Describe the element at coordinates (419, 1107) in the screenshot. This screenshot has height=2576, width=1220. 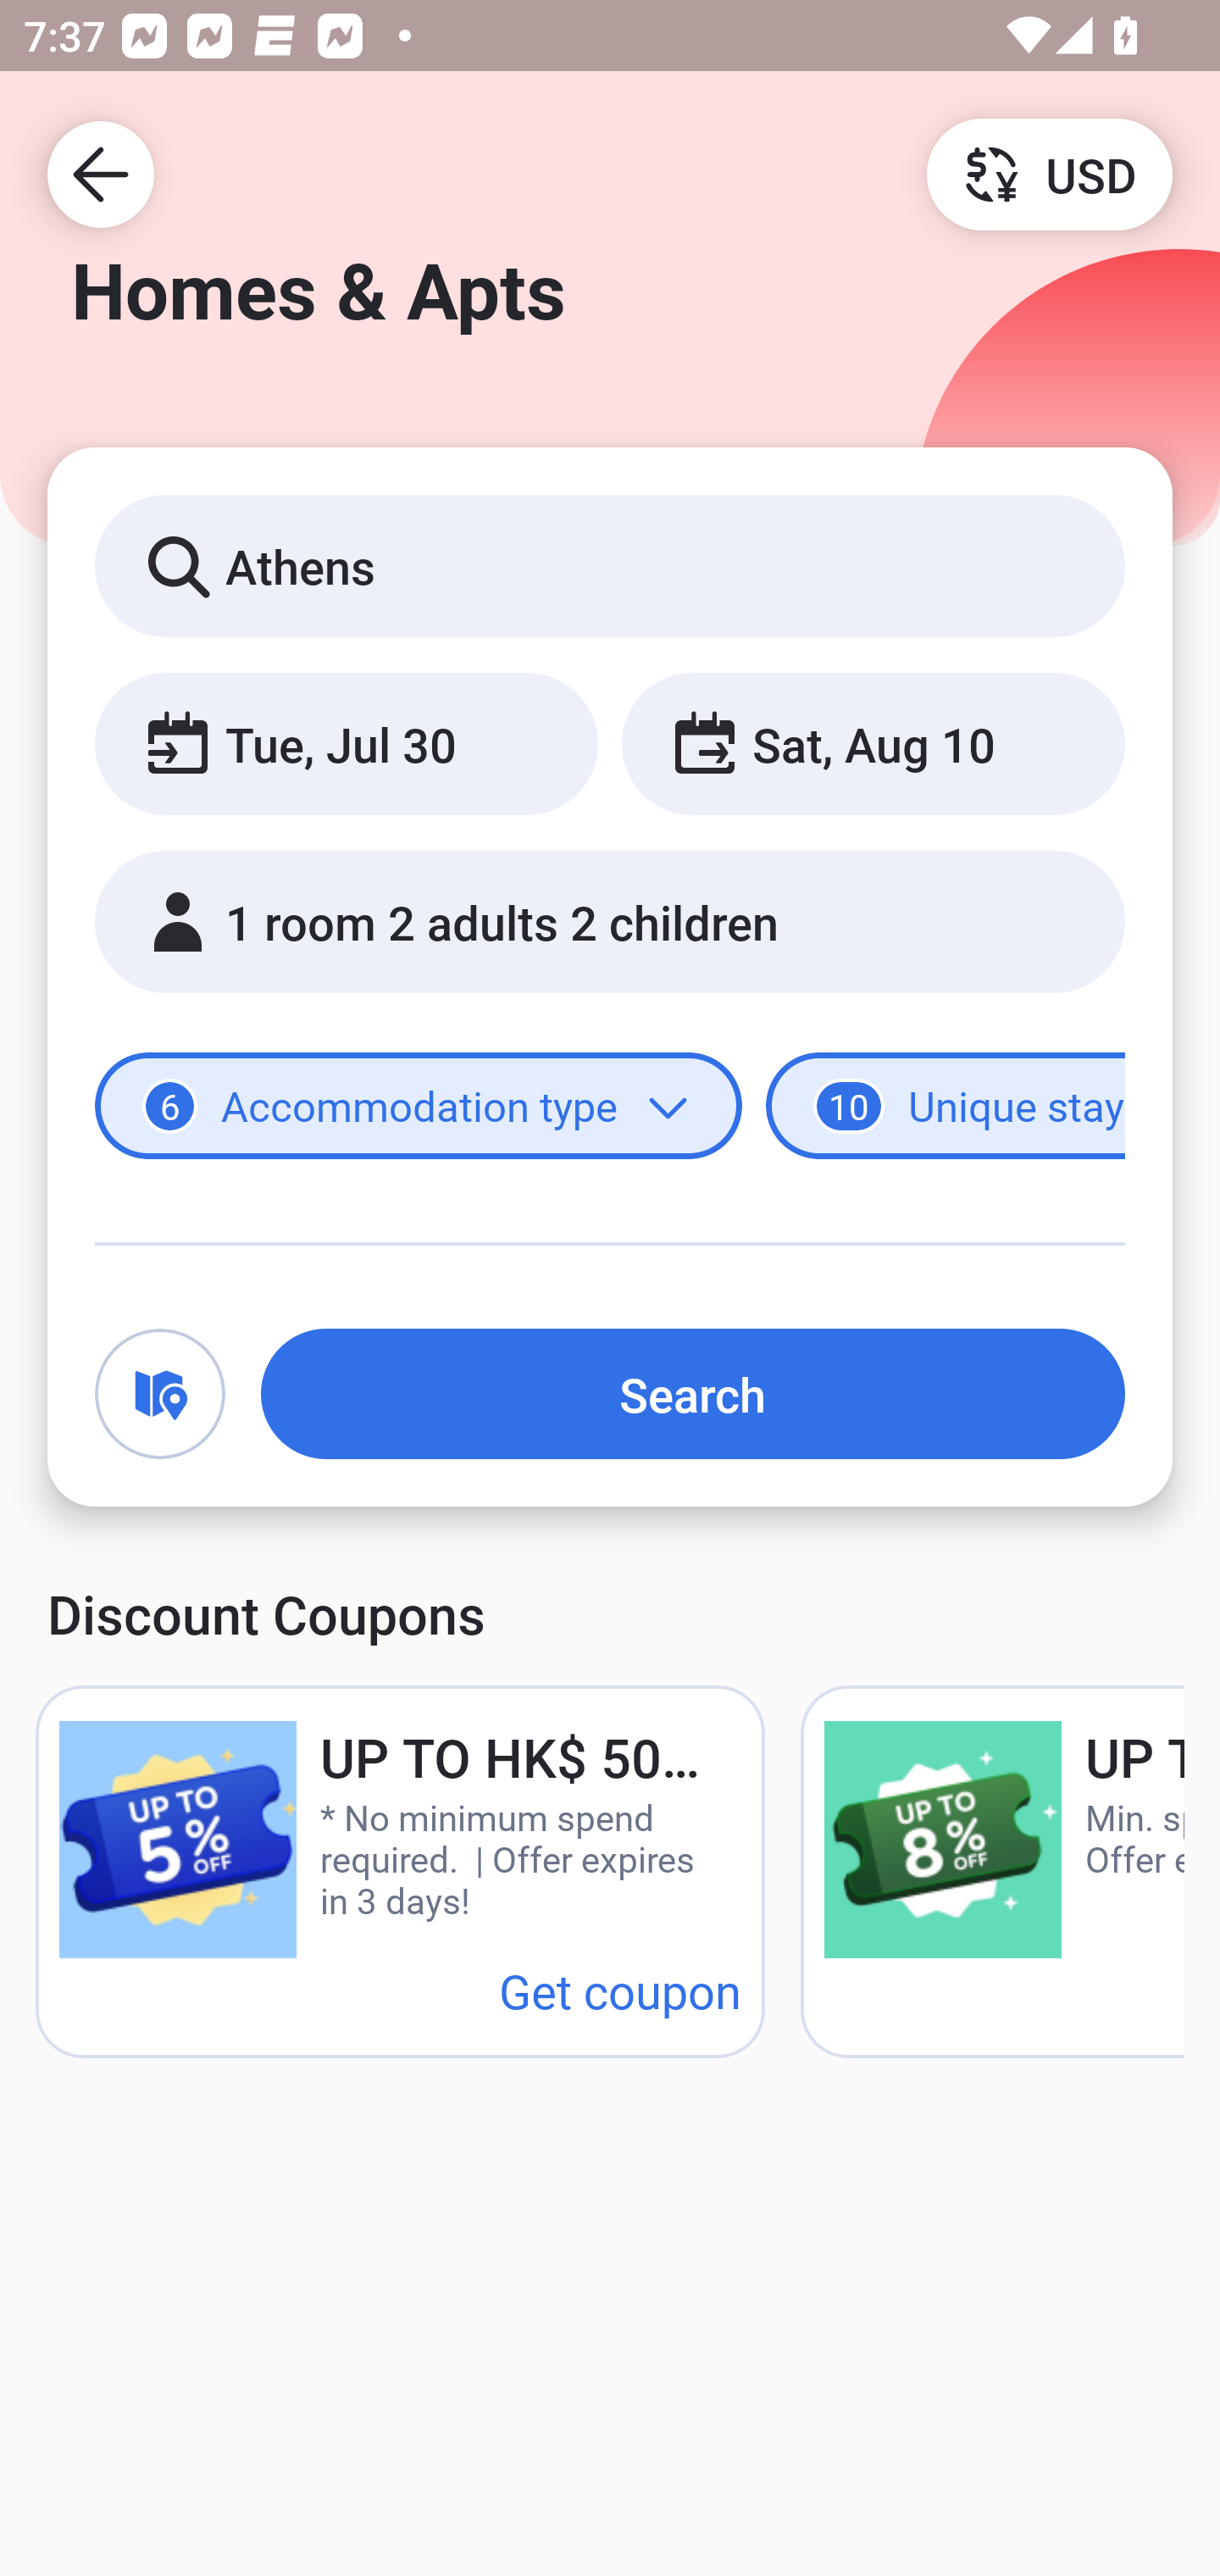
I see `6 Accommodation type` at that location.